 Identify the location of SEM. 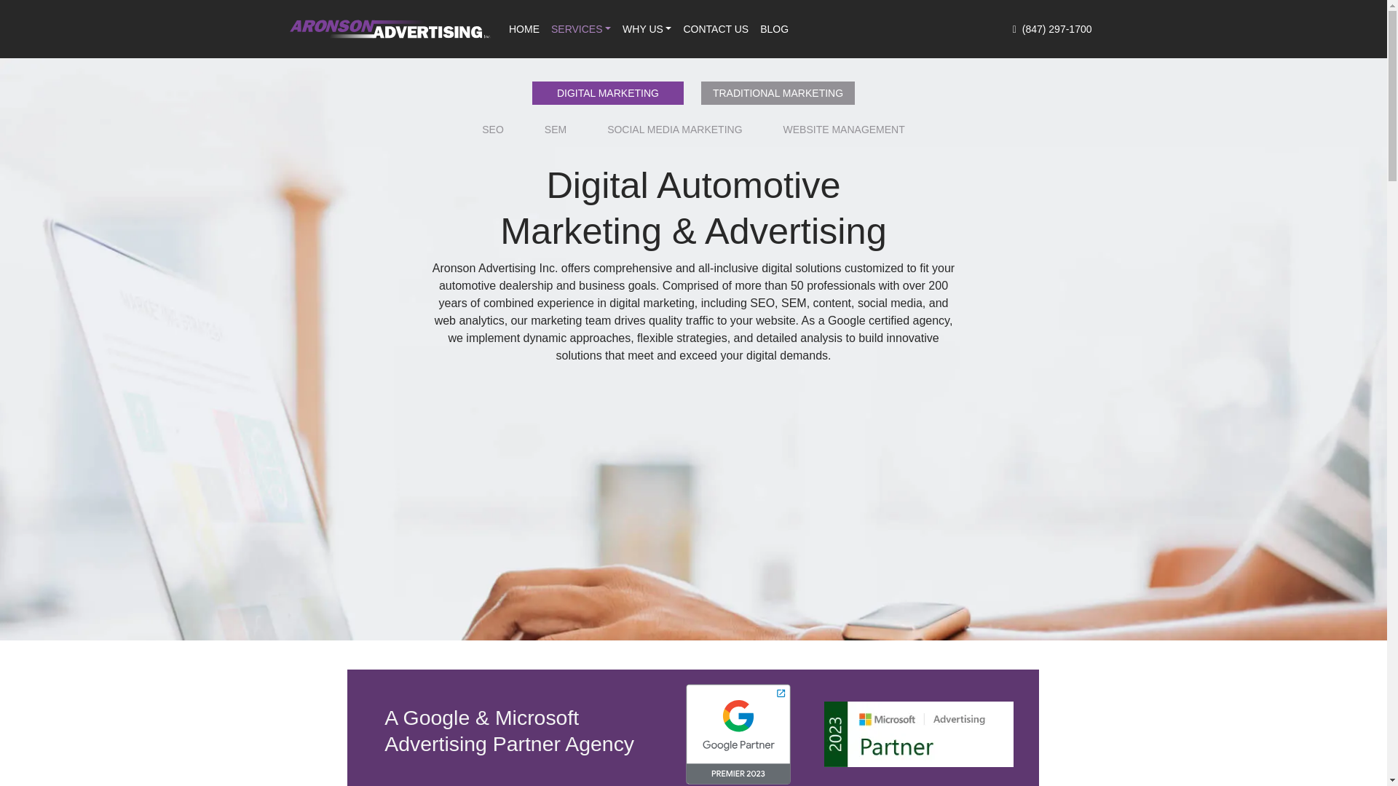
(555, 133).